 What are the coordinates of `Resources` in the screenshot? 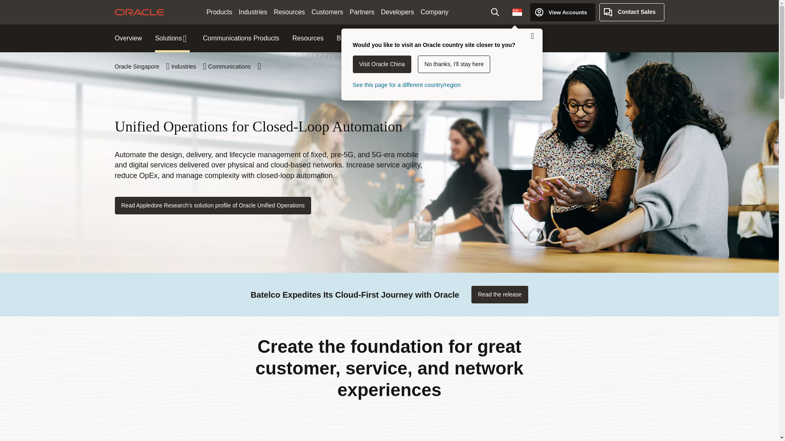 It's located at (289, 12).